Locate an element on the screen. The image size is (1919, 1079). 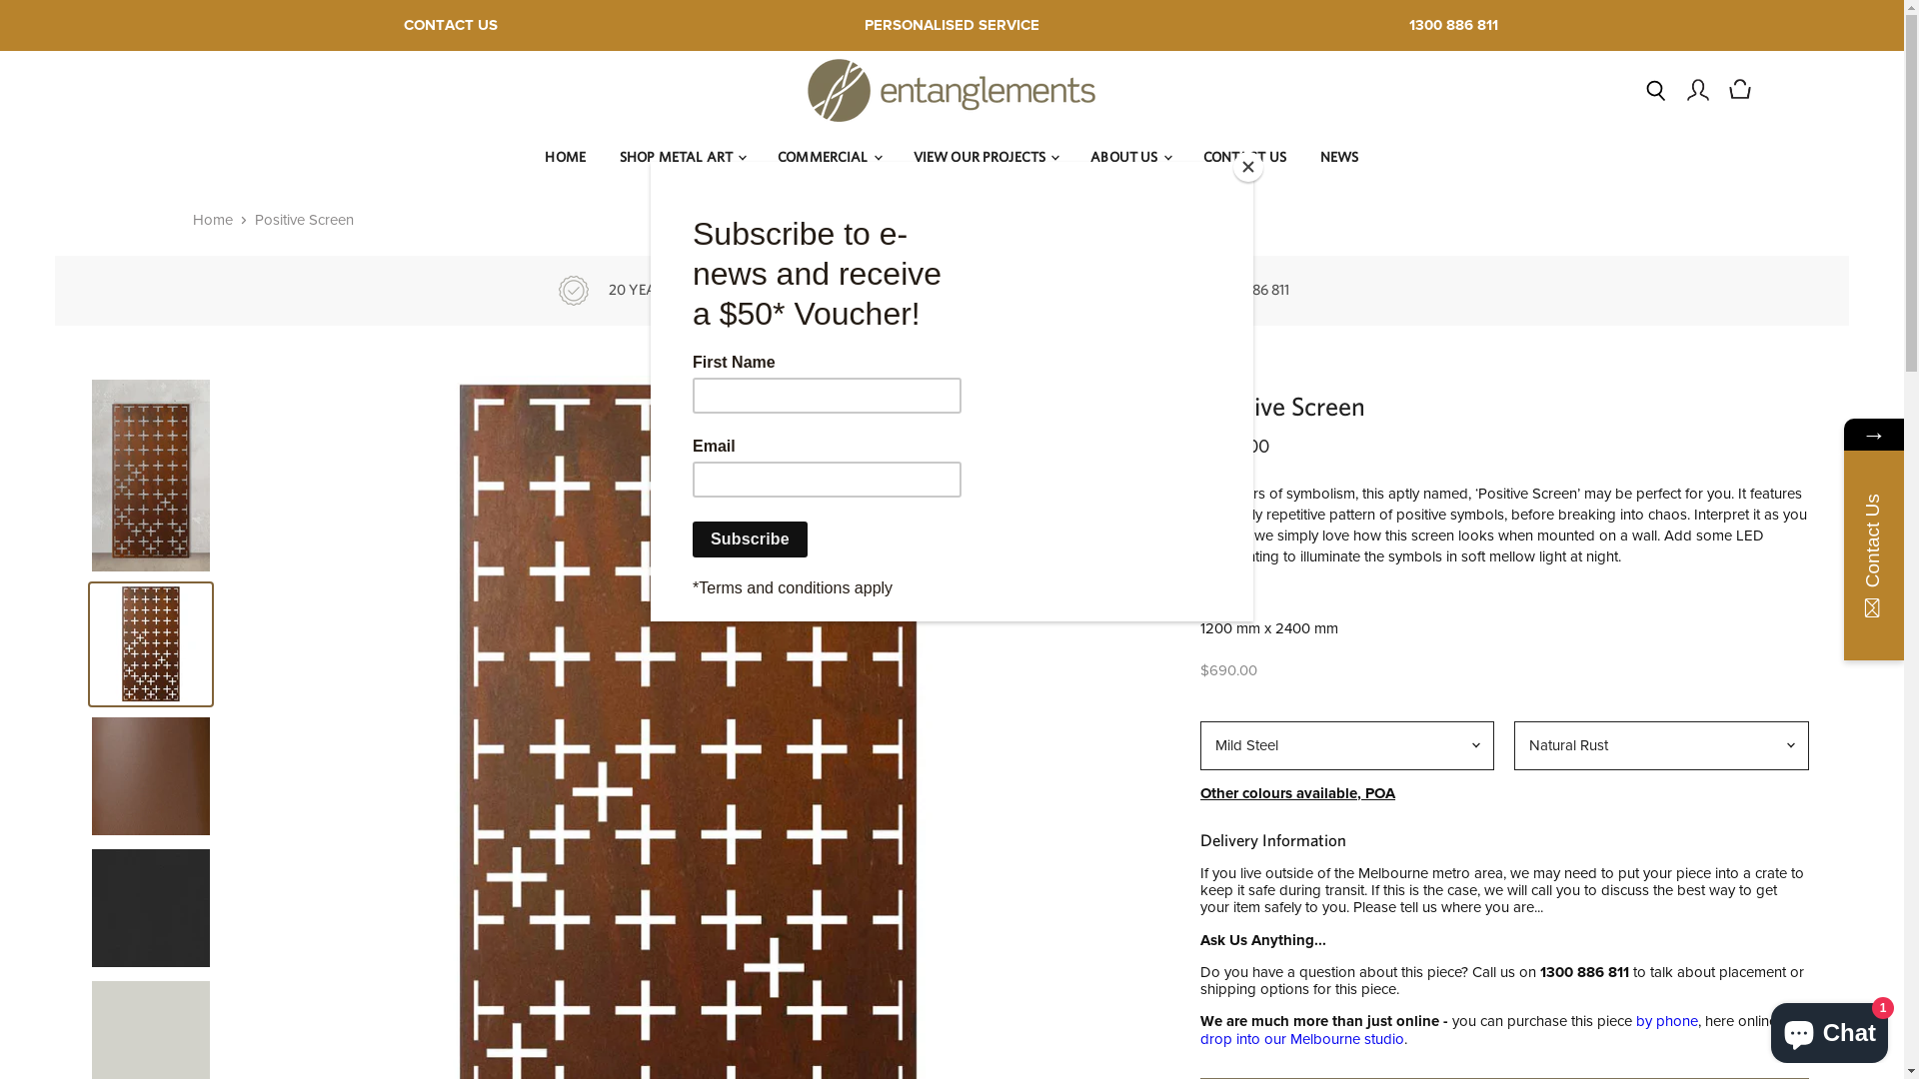
Search is located at coordinates (1656, 90).